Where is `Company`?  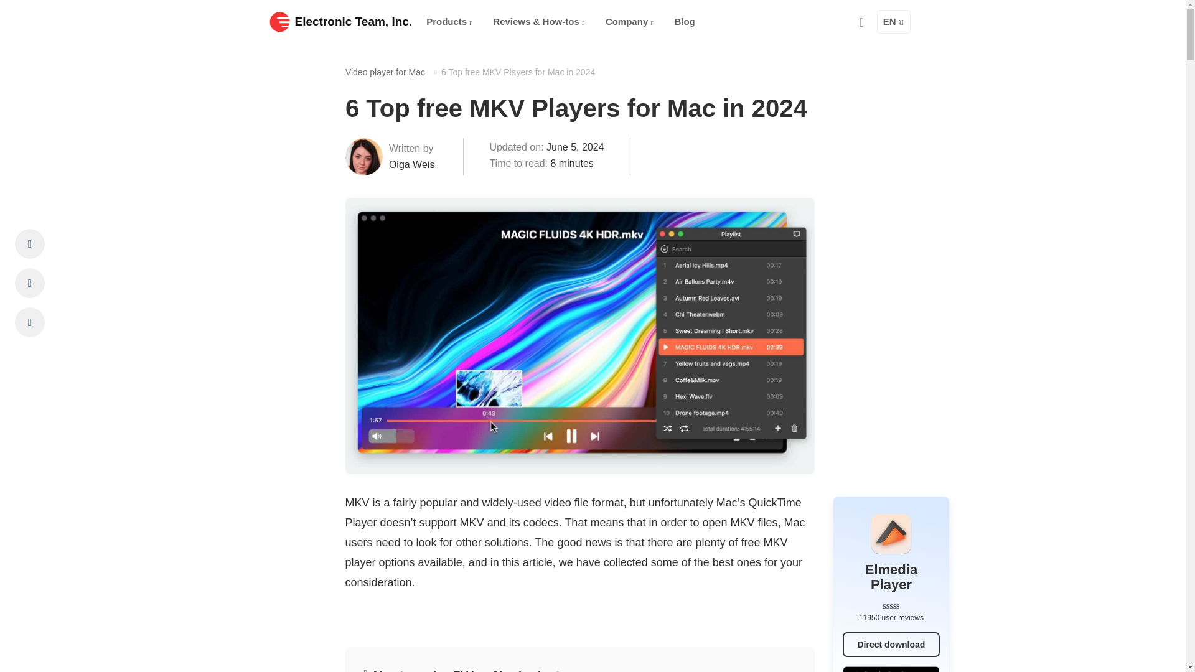 Company is located at coordinates (629, 22).